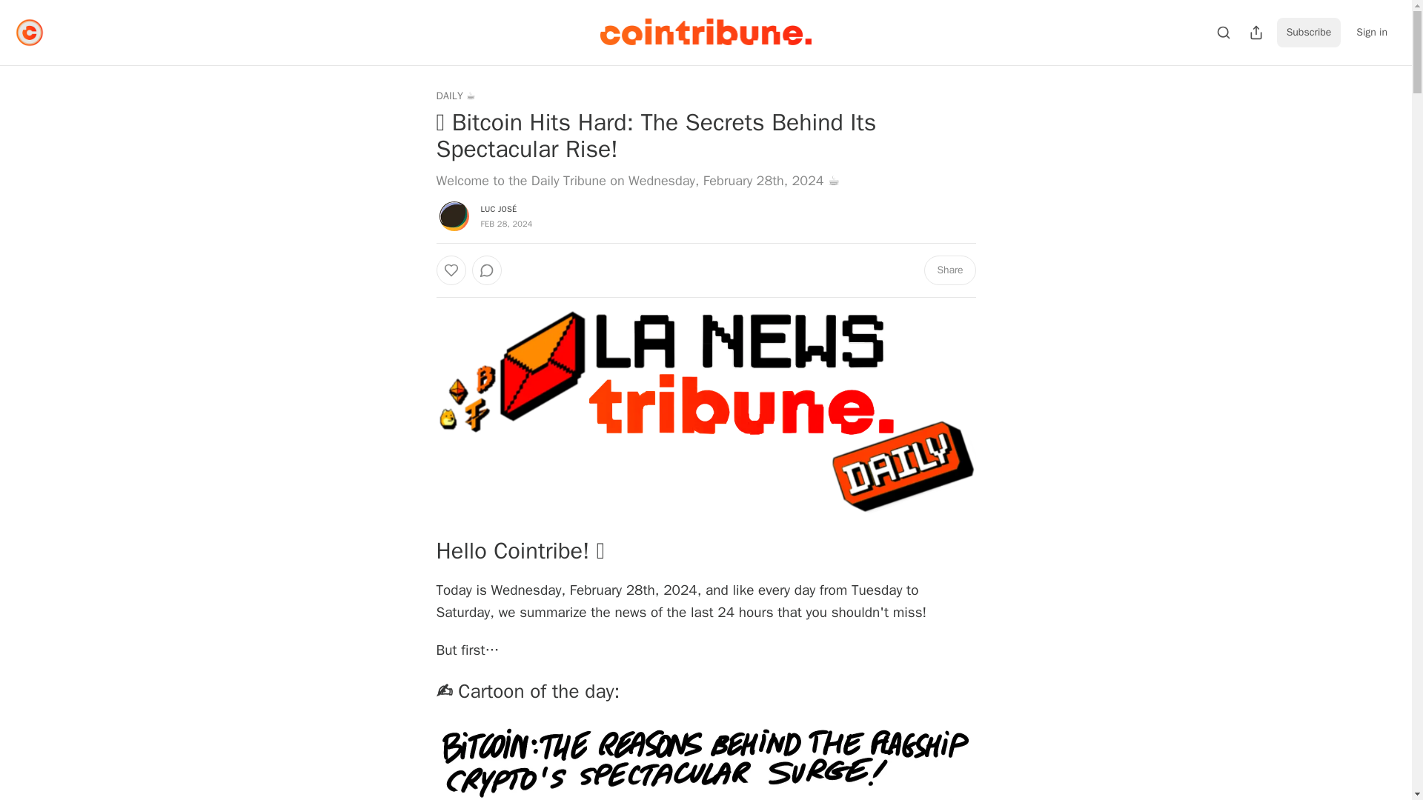 The height and width of the screenshot is (800, 1423). Describe the element at coordinates (1371, 32) in the screenshot. I see `Sign in` at that location.